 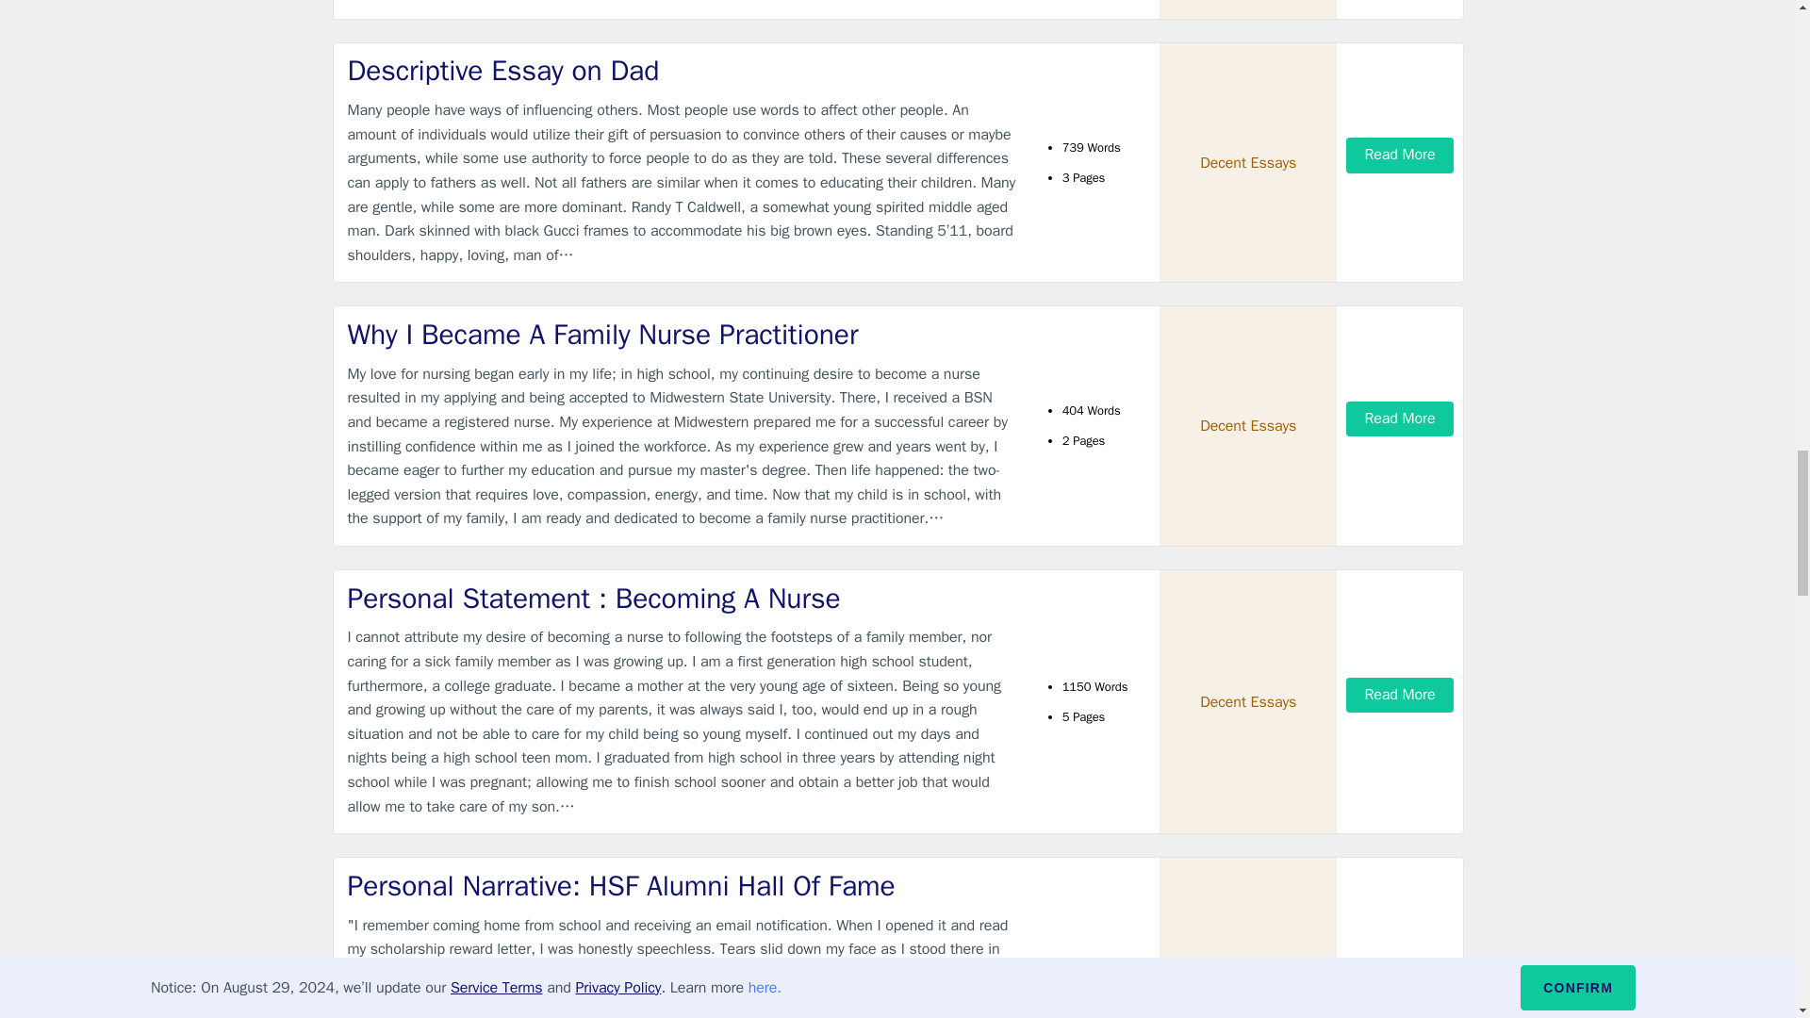 I want to click on Descriptive Essay on Dad, so click(x=683, y=72).